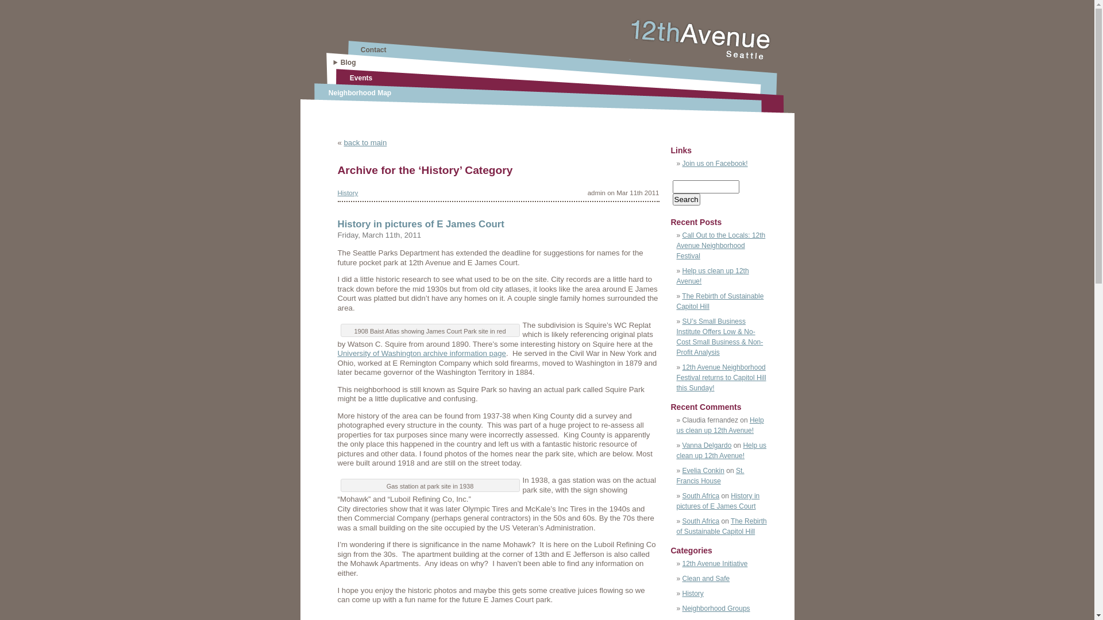 The width and height of the screenshot is (1103, 620). Describe the element at coordinates (720, 301) in the screenshot. I see `The Rebirth of Sustainable Capitol Hill` at that location.